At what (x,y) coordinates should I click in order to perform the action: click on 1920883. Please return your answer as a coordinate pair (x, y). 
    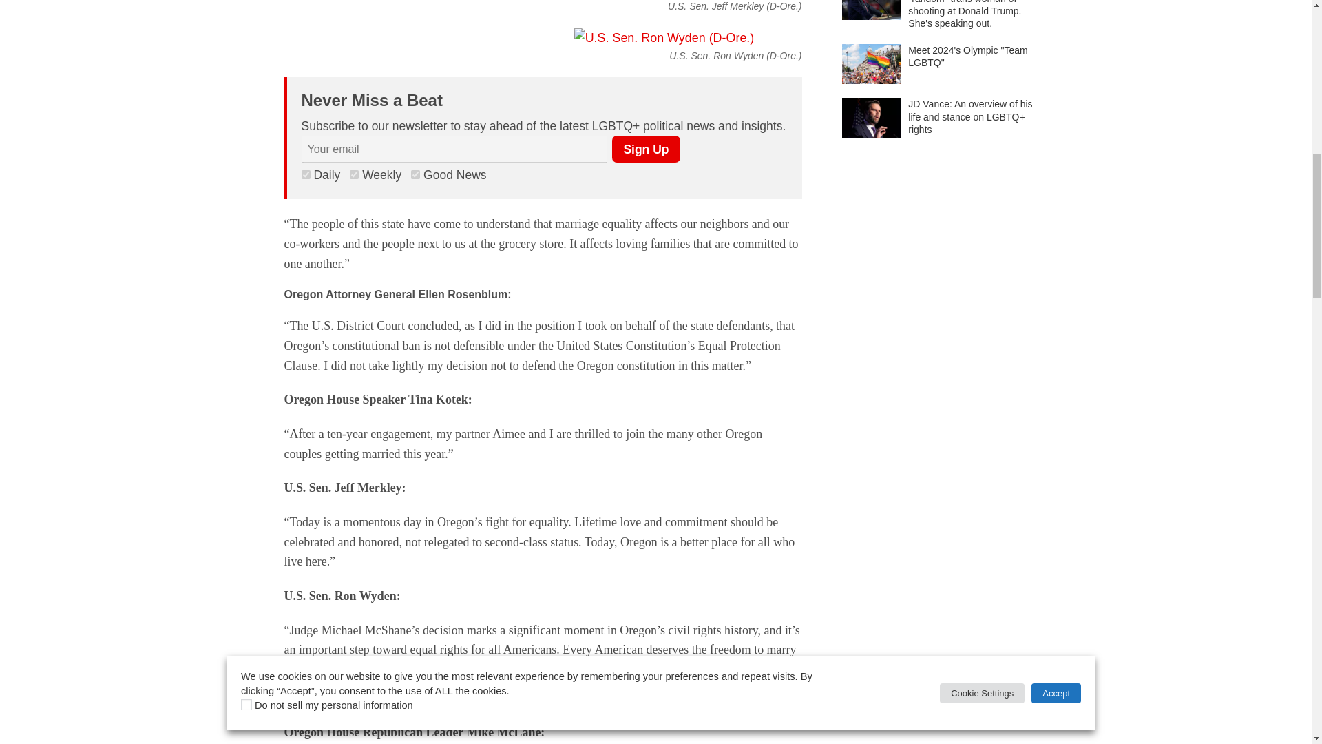
    Looking at the image, I should click on (416, 175).